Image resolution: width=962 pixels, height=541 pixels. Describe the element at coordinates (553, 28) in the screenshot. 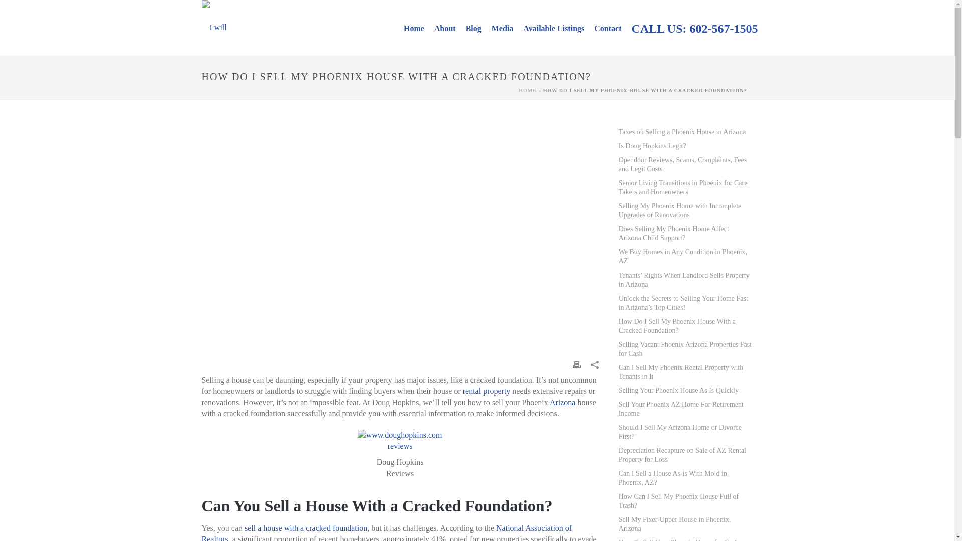

I see `Available Listings` at that location.